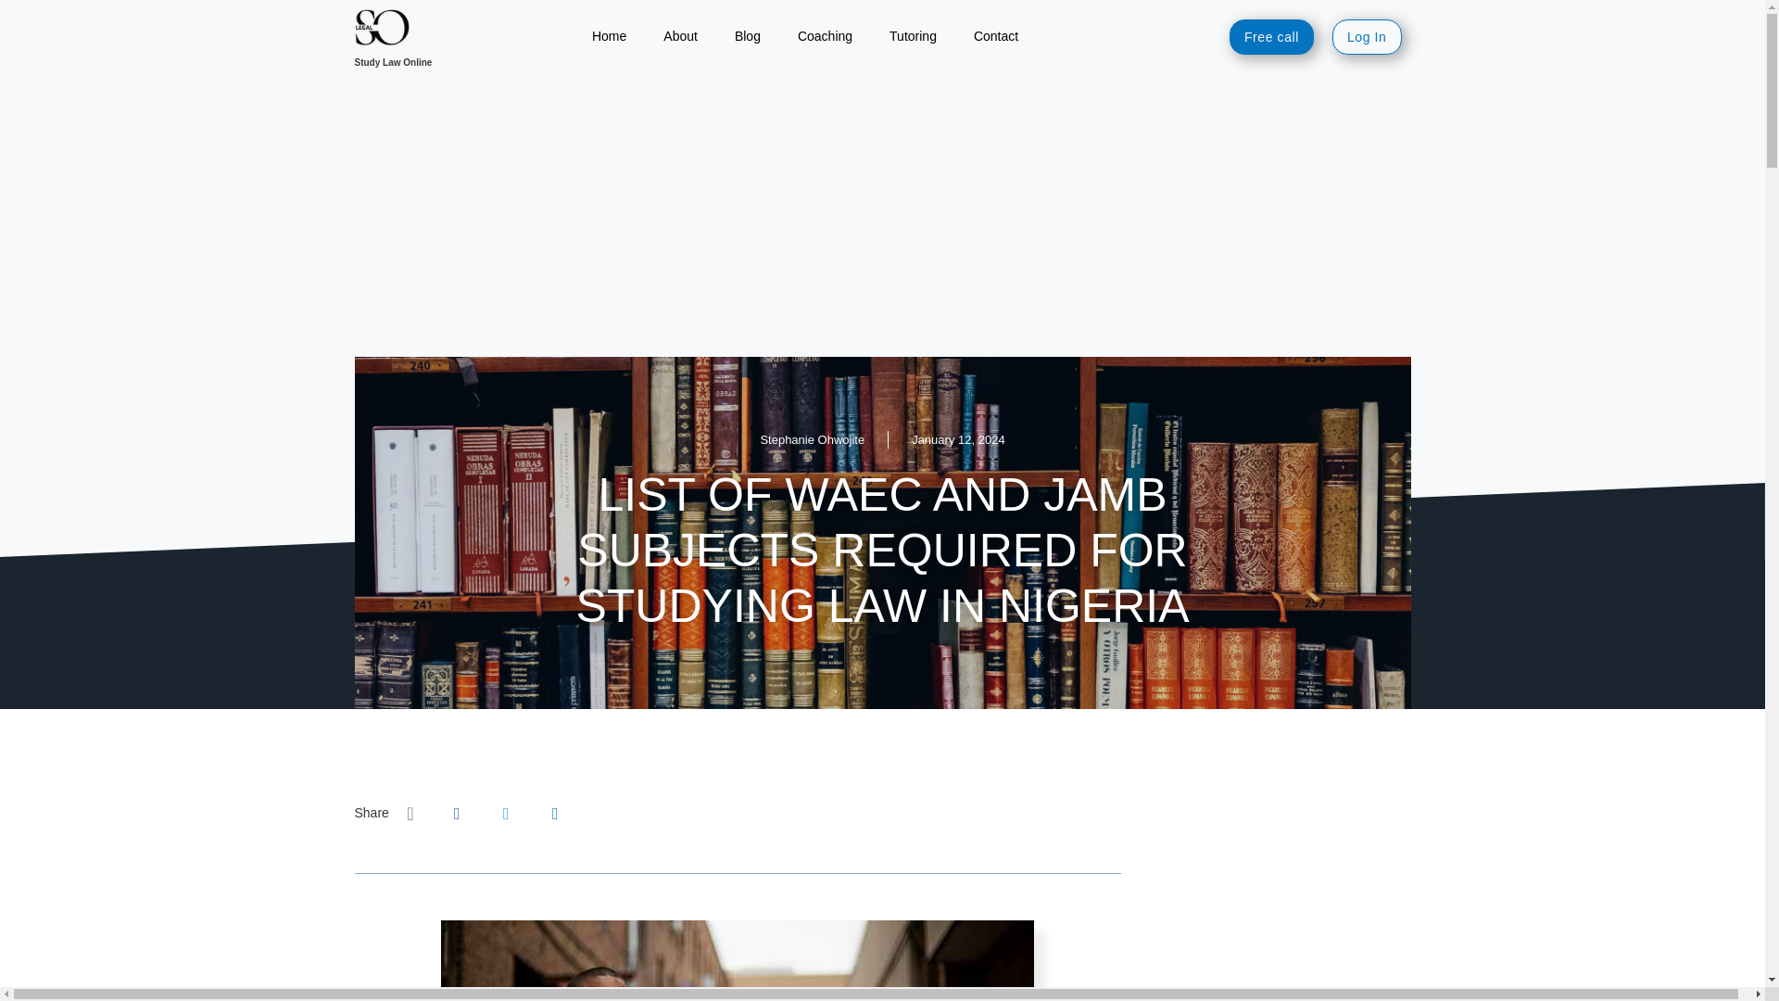  Describe the element at coordinates (996, 36) in the screenshot. I see `Contact` at that location.